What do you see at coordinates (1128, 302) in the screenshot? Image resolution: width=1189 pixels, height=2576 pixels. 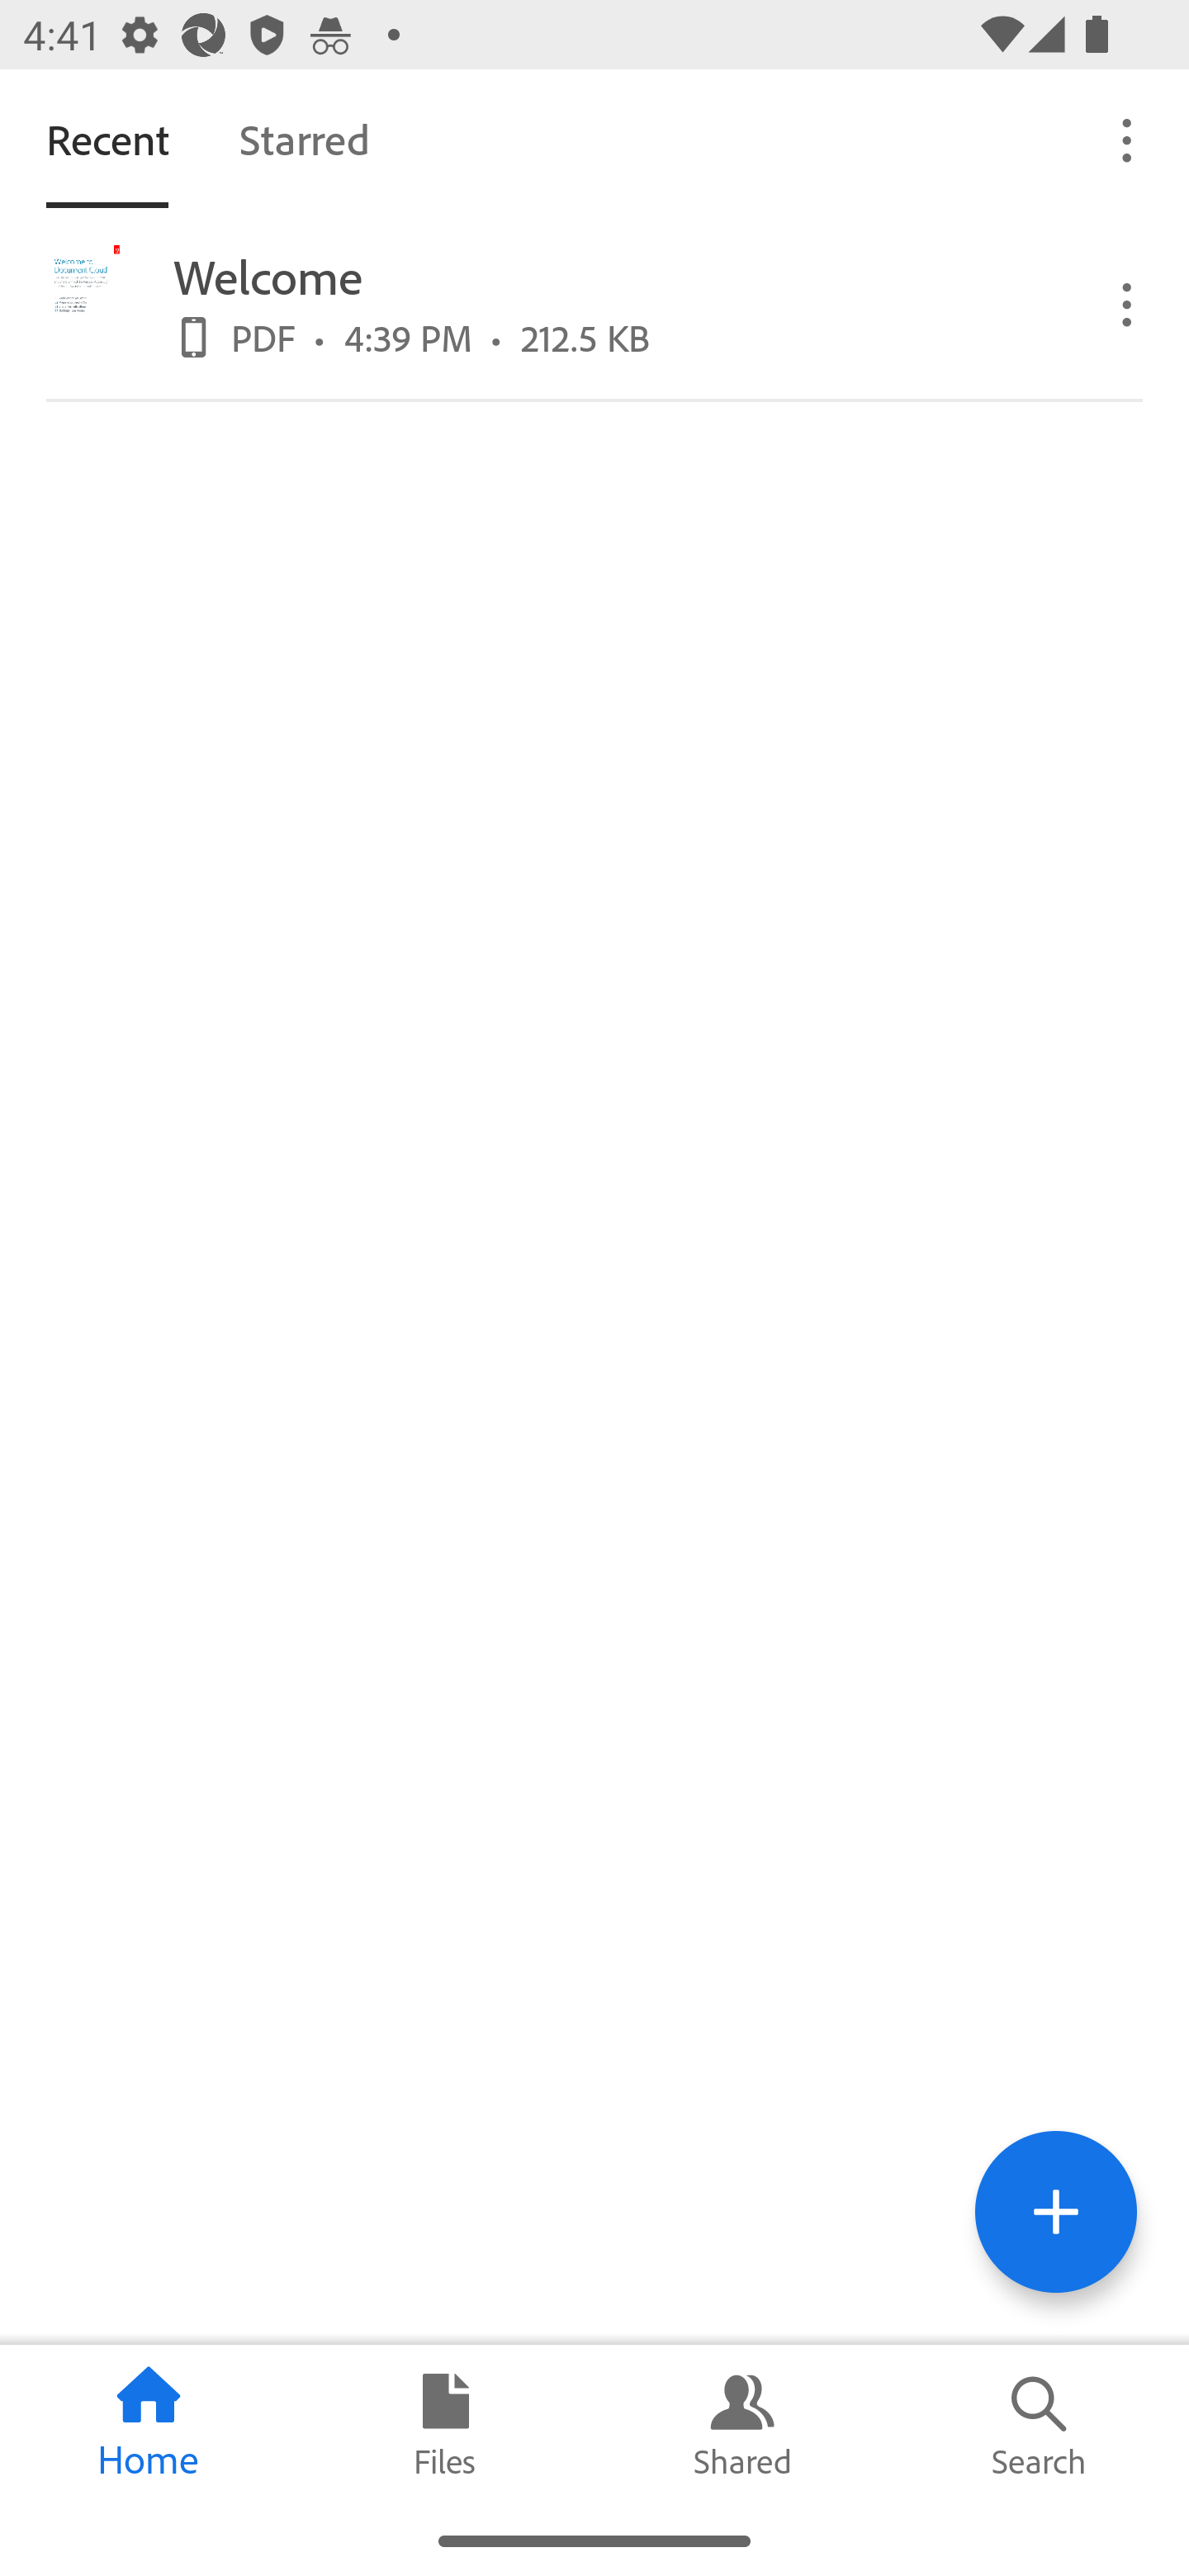 I see `Overflow` at bounding box center [1128, 302].